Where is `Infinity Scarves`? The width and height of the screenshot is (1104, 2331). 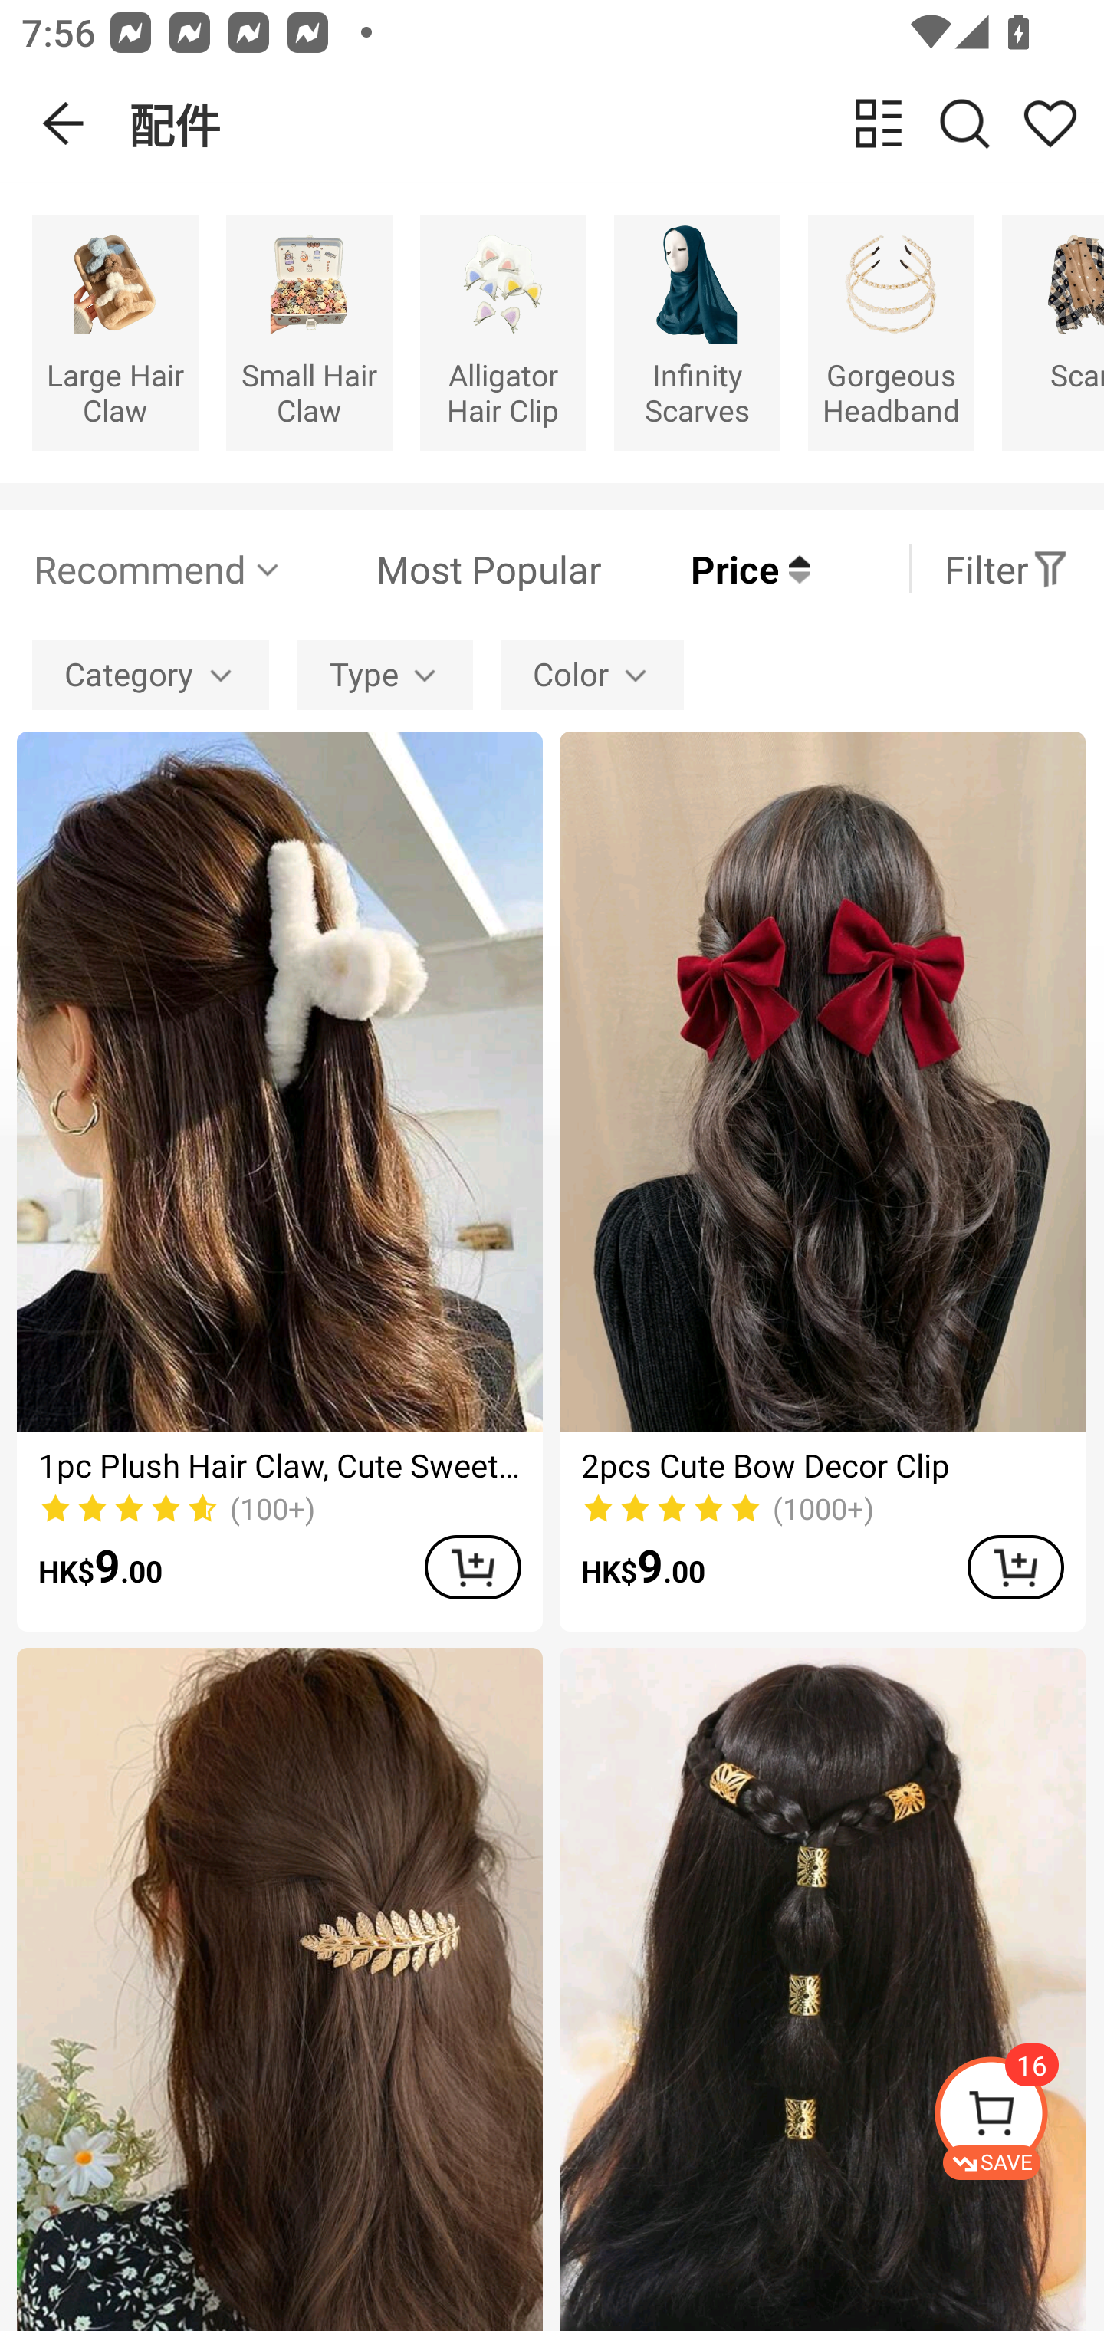
Infinity Scarves is located at coordinates (697, 331).